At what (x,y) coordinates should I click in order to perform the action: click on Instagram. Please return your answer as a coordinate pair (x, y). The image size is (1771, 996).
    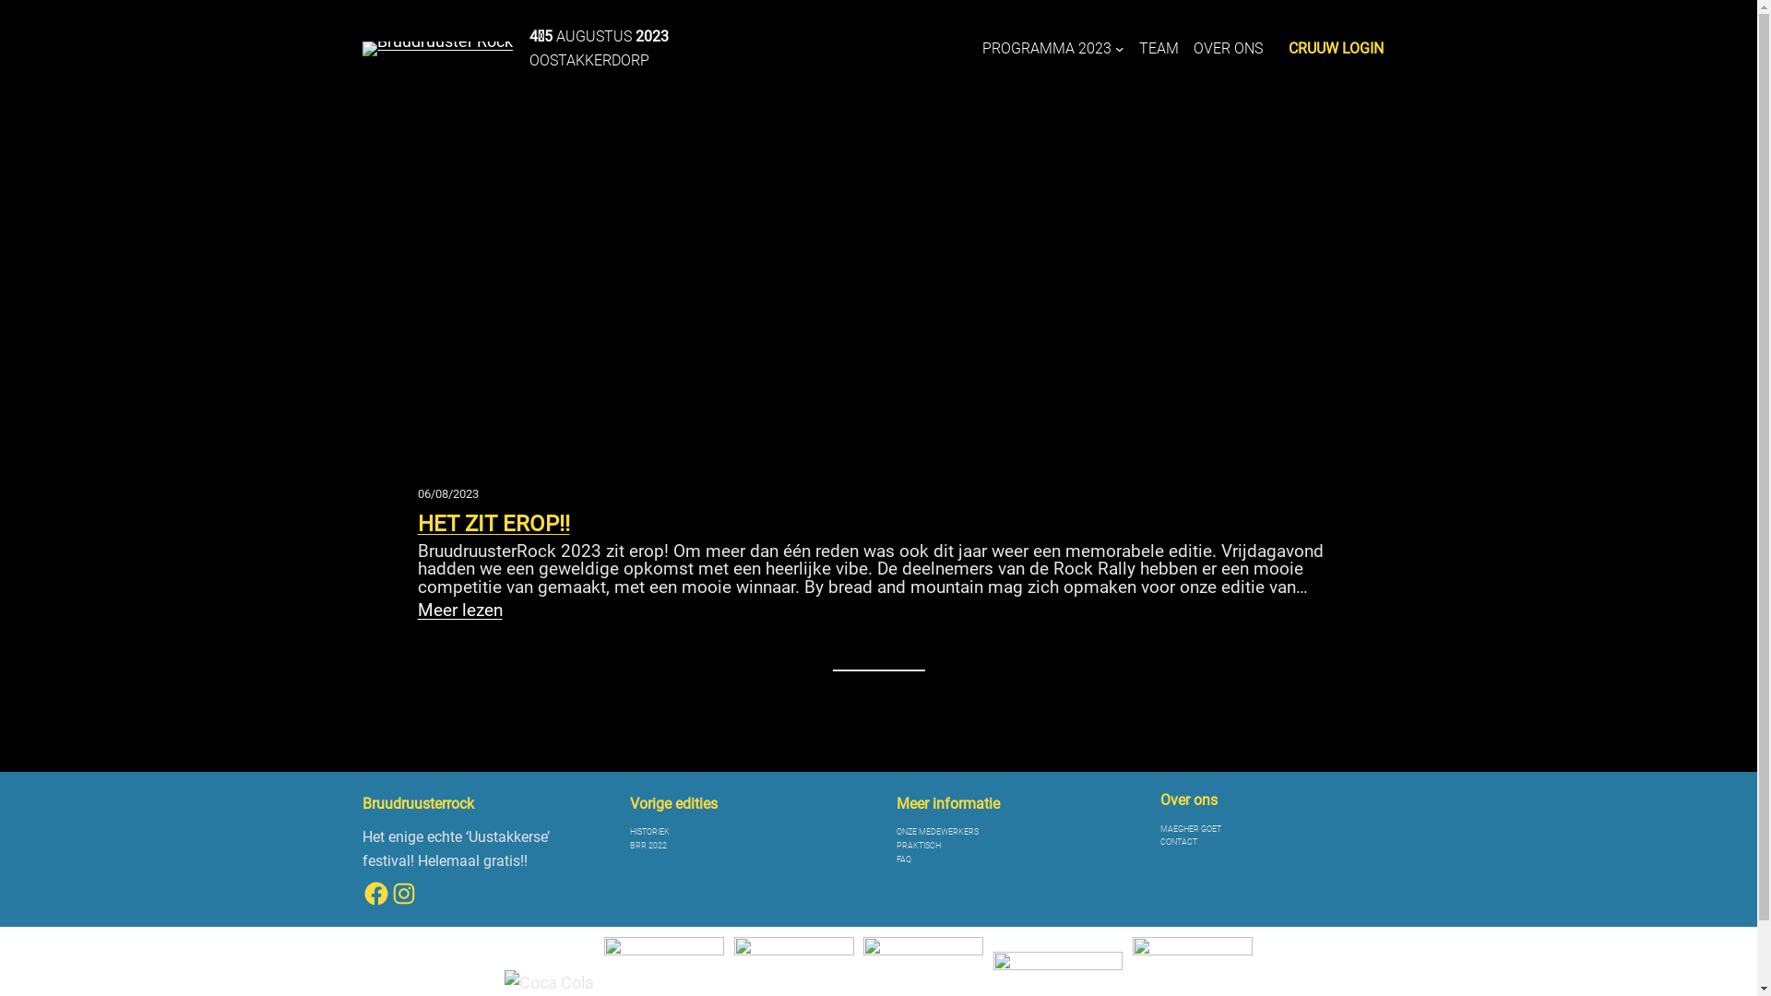
    Looking at the image, I should click on (404, 894).